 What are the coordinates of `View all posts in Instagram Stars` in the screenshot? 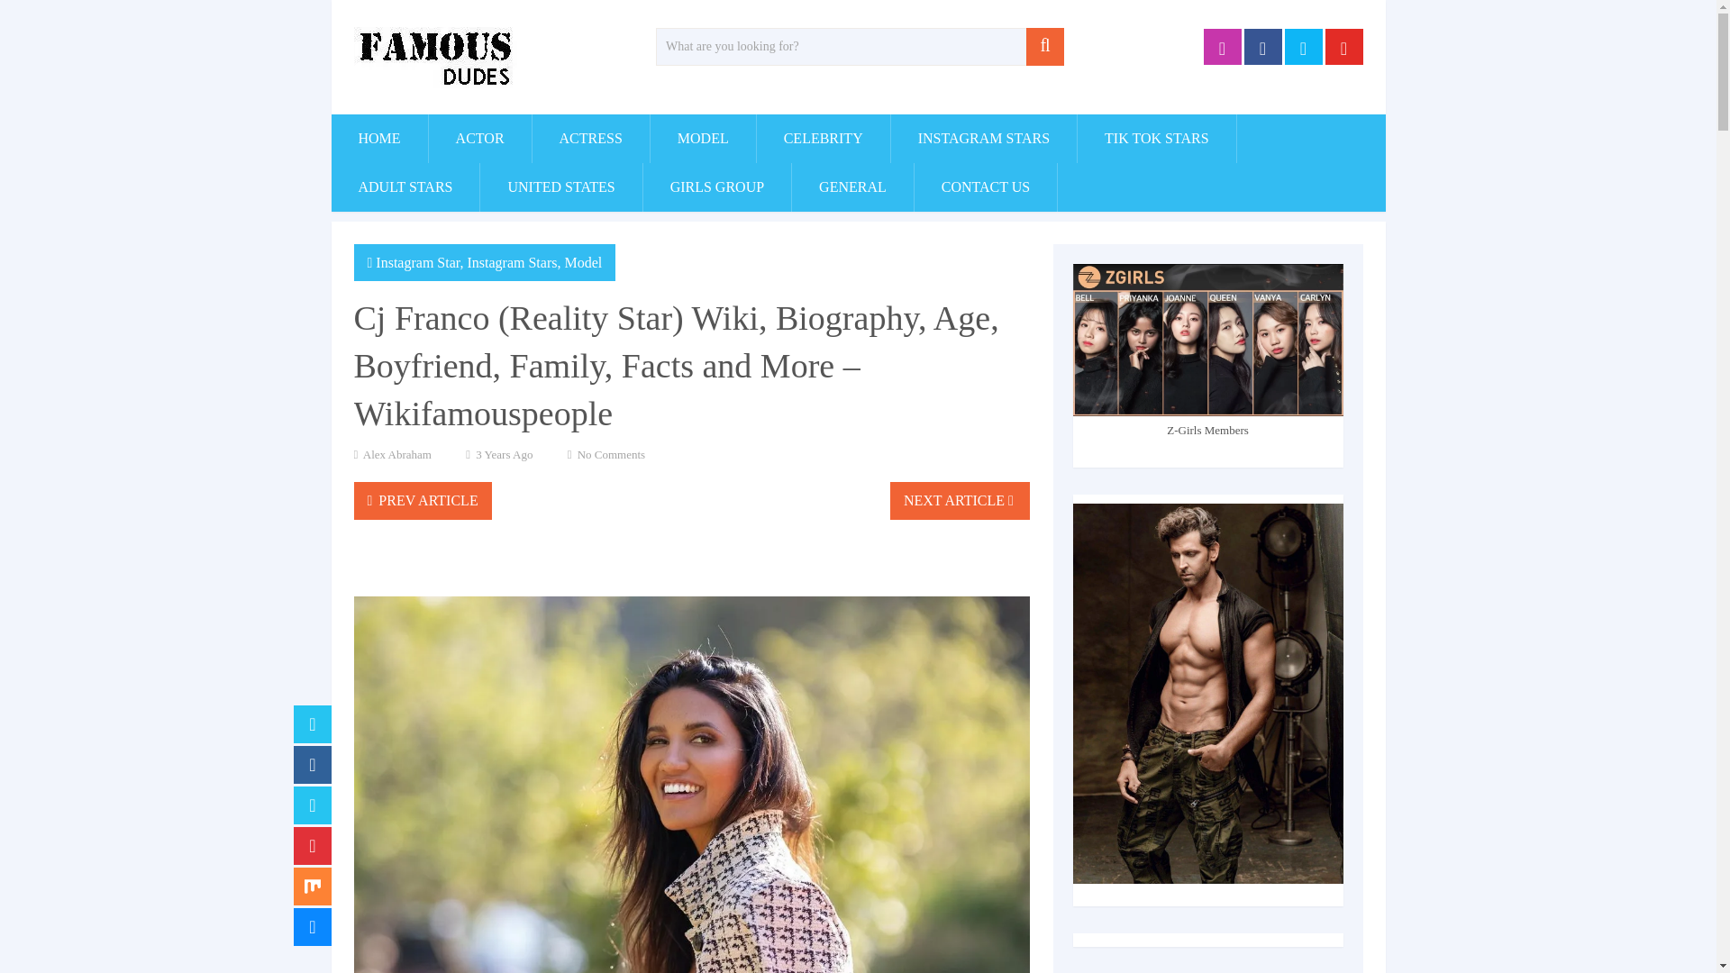 It's located at (512, 262).